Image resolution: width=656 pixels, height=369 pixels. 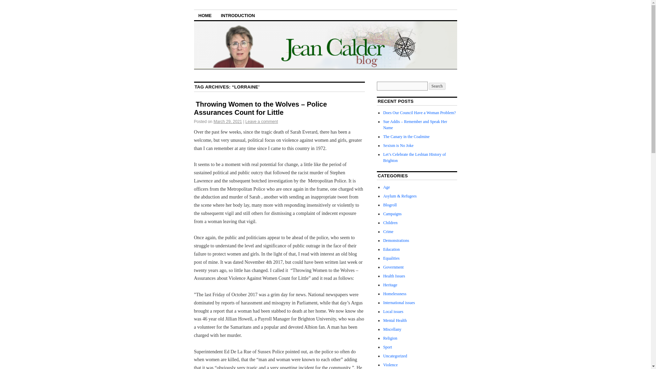 What do you see at coordinates (261, 121) in the screenshot?
I see `Leave a comment` at bounding box center [261, 121].